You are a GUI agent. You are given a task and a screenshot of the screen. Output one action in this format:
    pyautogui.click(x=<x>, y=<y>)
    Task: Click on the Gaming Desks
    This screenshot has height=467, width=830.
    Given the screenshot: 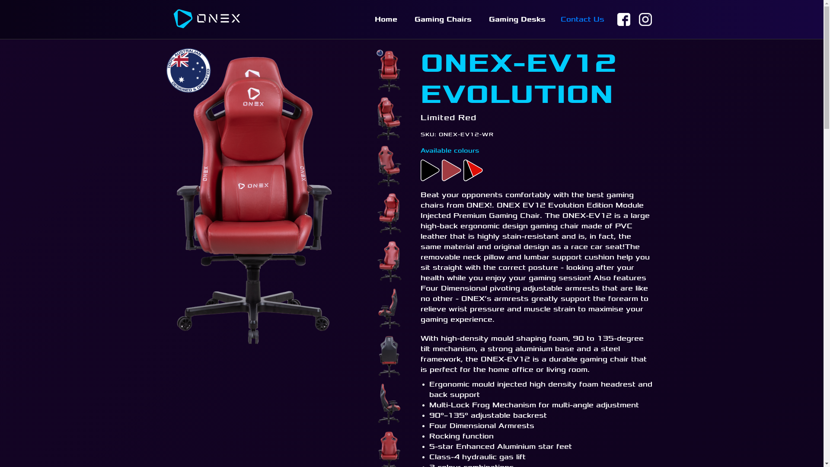 What is the action you would take?
    pyautogui.click(x=517, y=19)
    